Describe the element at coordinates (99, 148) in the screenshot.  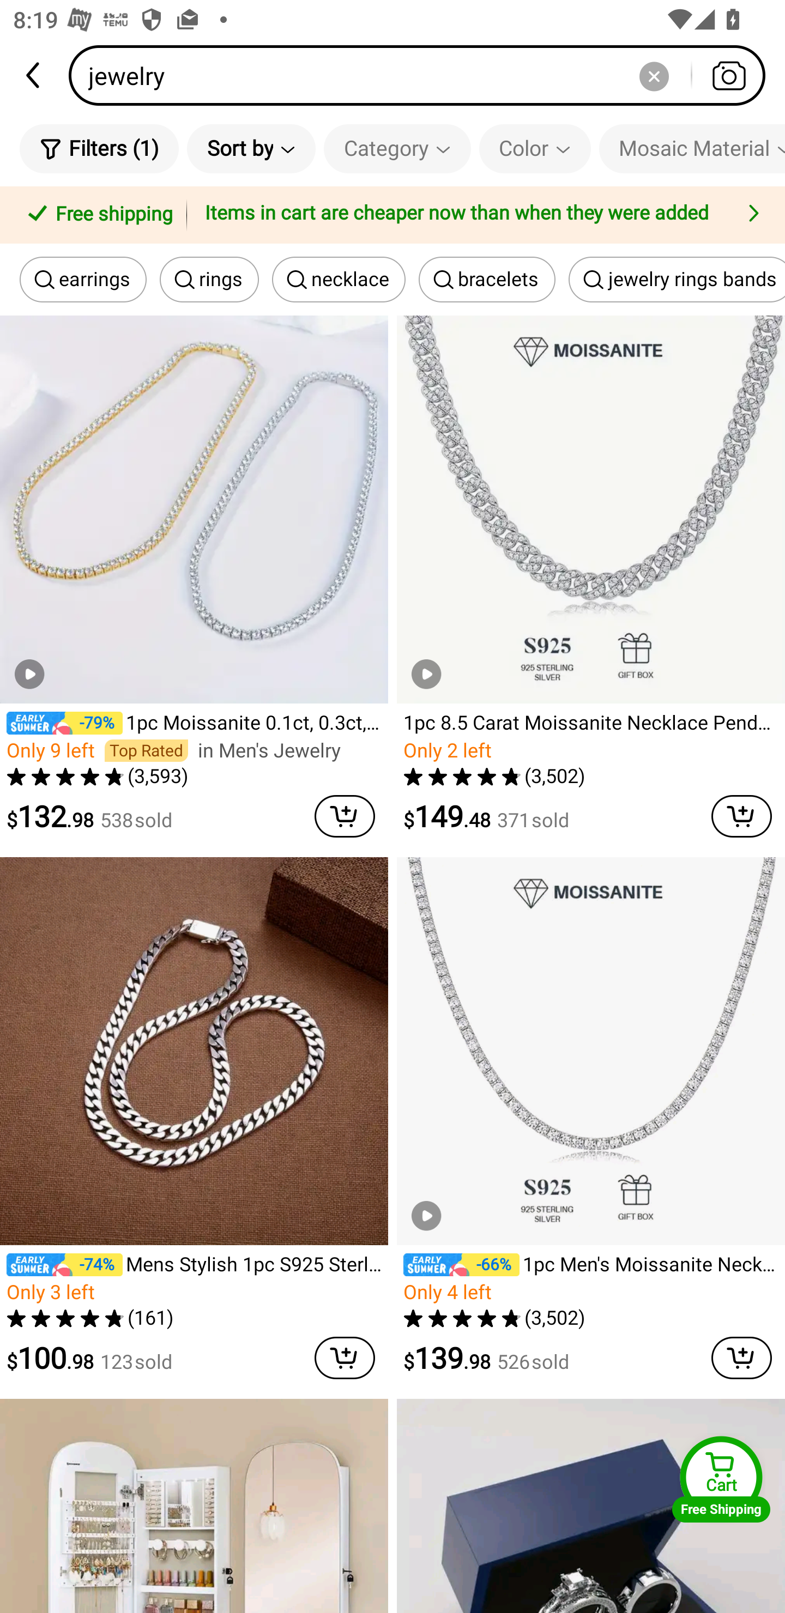
I see `Filters (1)` at that location.